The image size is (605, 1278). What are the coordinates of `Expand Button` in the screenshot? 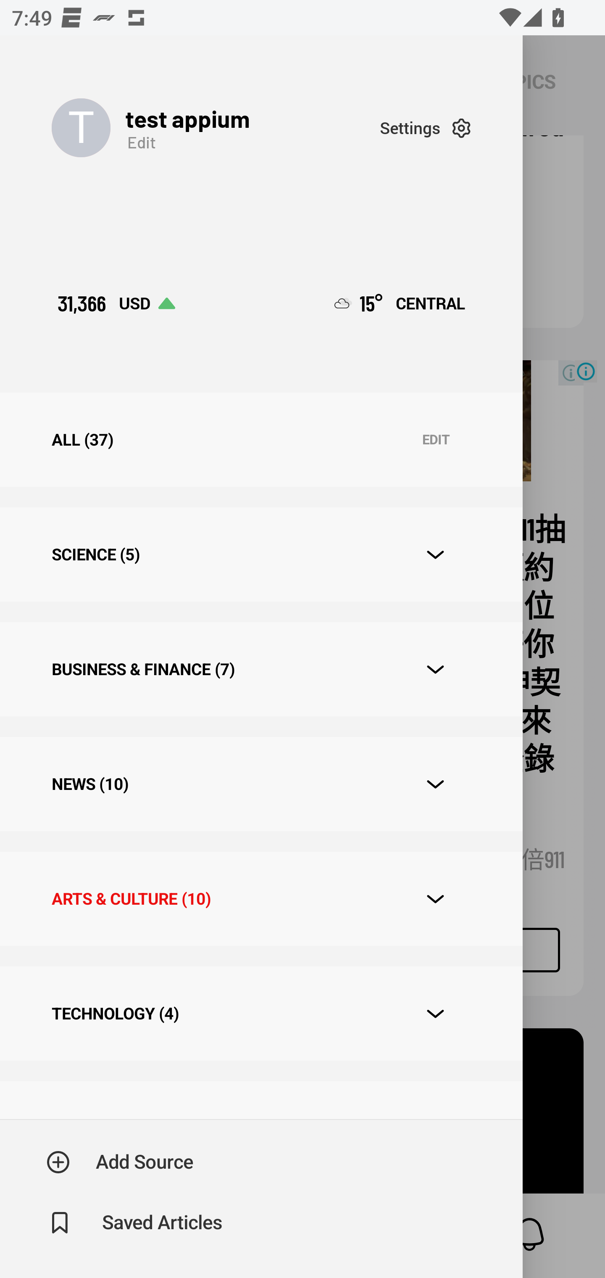 It's located at (435, 555).